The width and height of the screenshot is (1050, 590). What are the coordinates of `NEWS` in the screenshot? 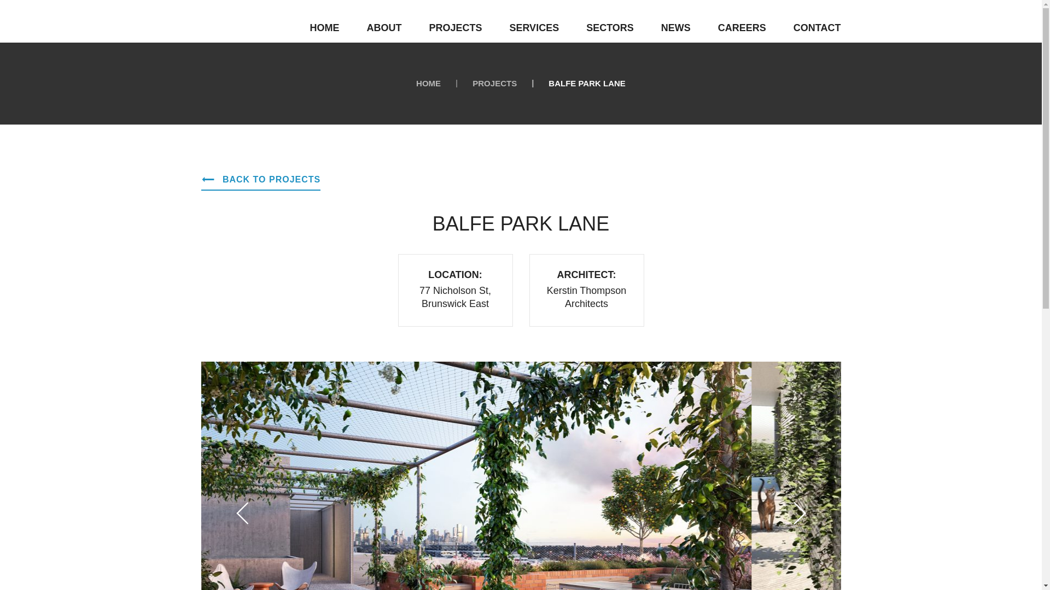 It's located at (676, 28).